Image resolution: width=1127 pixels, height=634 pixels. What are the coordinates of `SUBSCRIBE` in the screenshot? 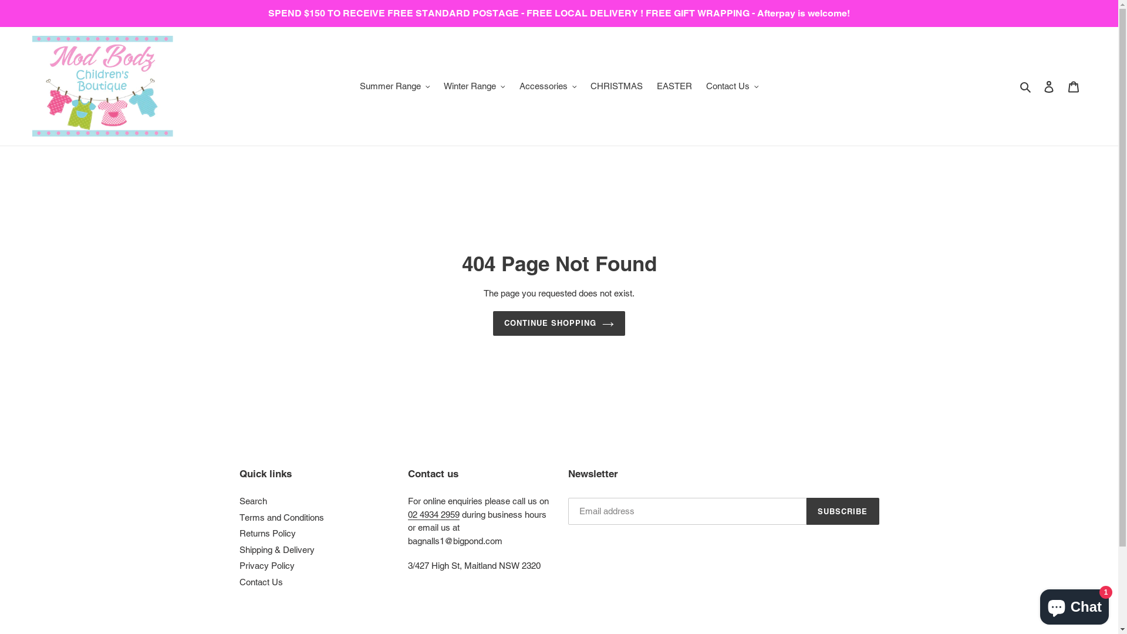 It's located at (843, 511).